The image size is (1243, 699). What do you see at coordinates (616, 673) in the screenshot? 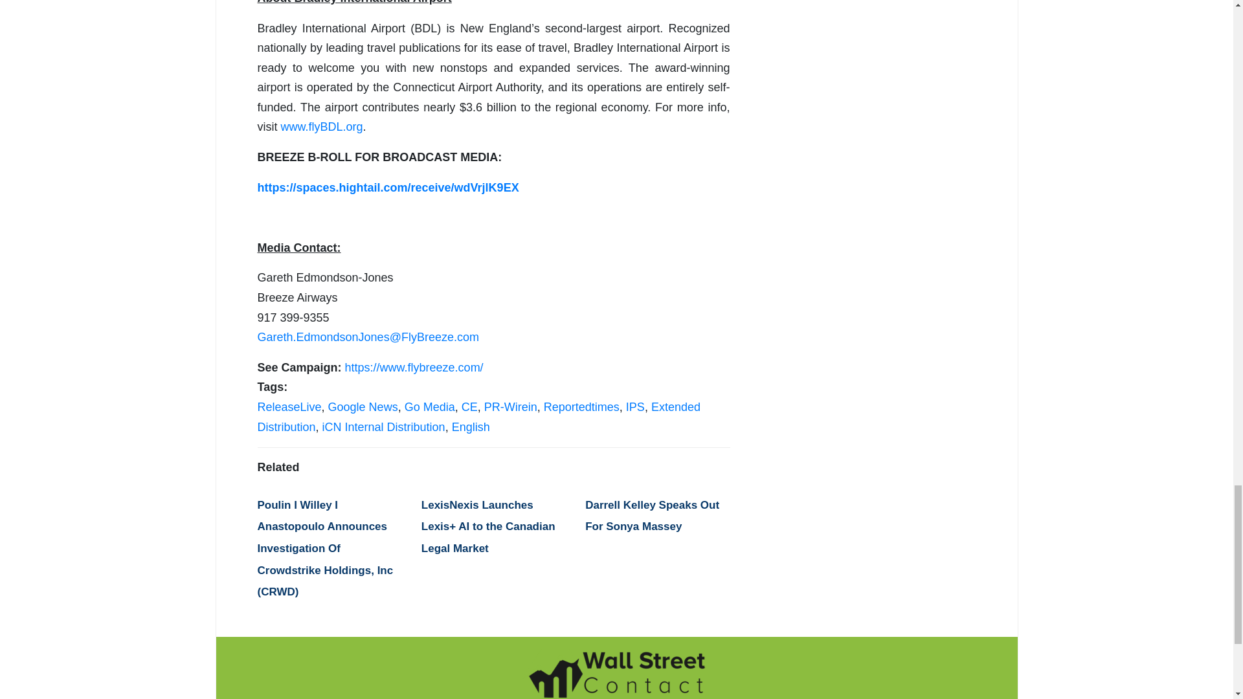
I see `site title` at bounding box center [616, 673].